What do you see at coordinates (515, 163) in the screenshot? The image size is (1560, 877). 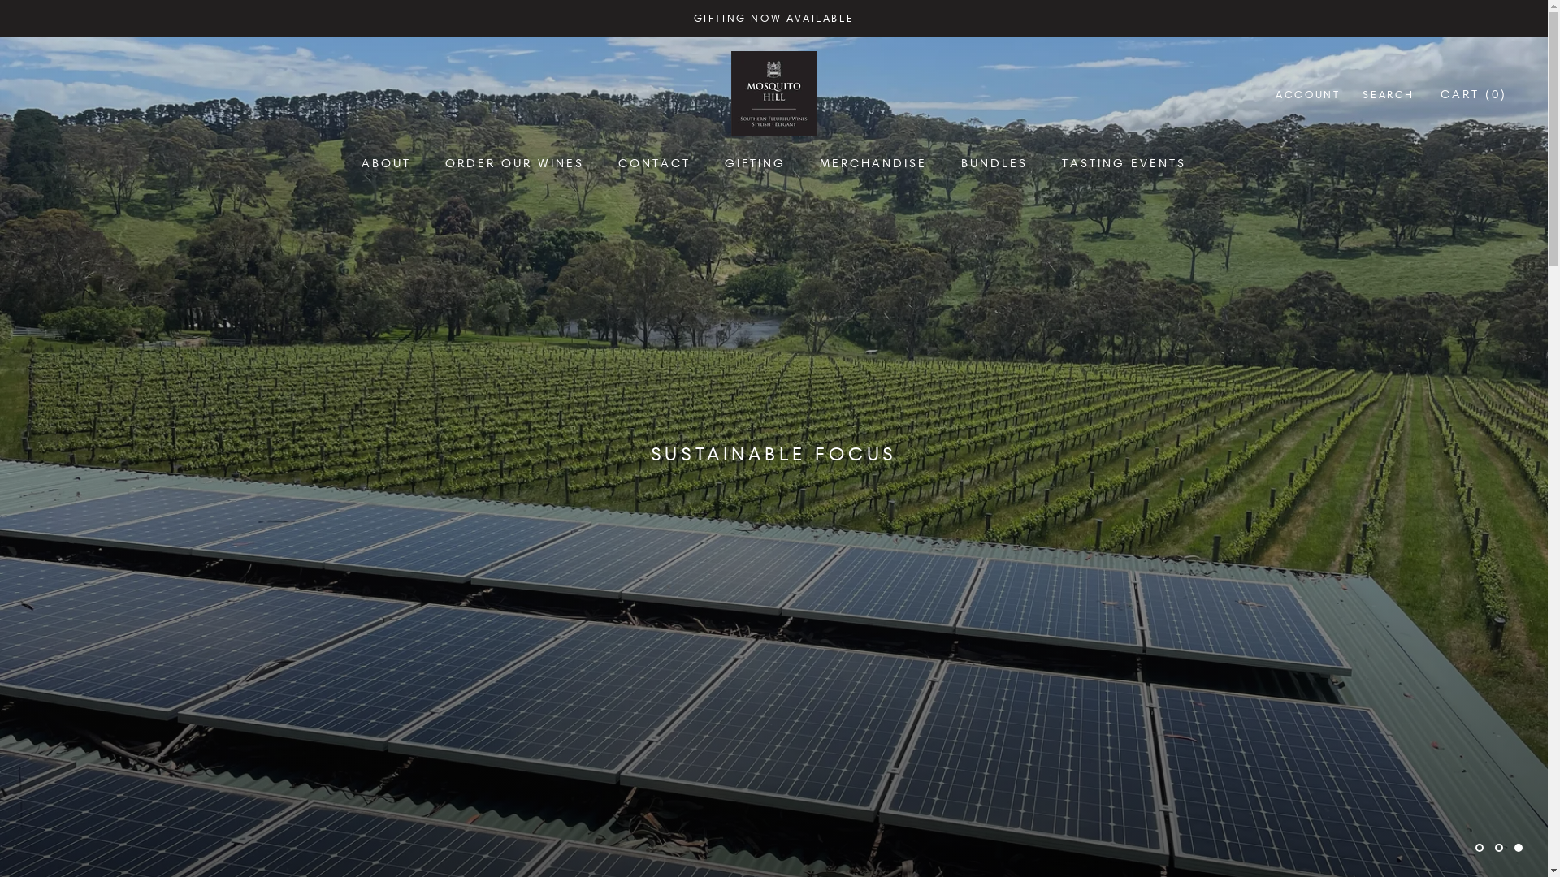 I see `ORDER OUR WINES` at bounding box center [515, 163].